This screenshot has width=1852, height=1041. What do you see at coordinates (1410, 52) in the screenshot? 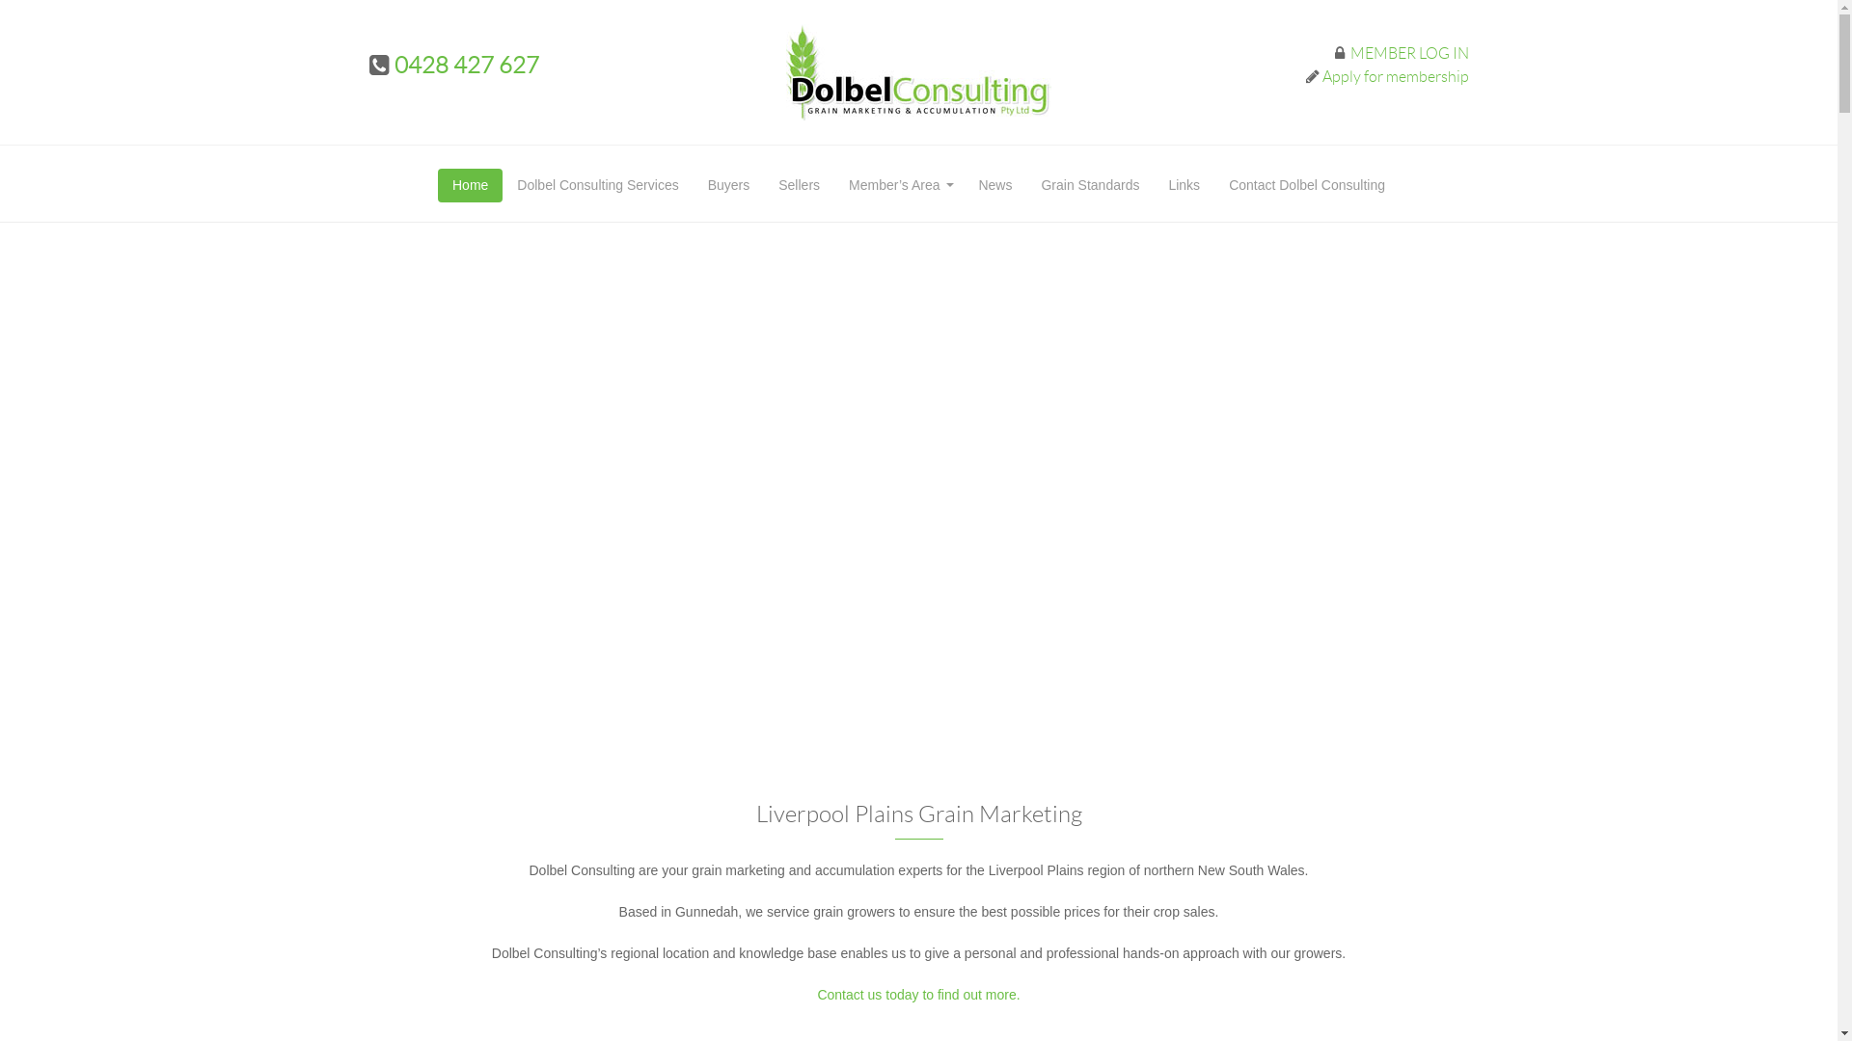
I see `MEMBER LOG IN` at bounding box center [1410, 52].